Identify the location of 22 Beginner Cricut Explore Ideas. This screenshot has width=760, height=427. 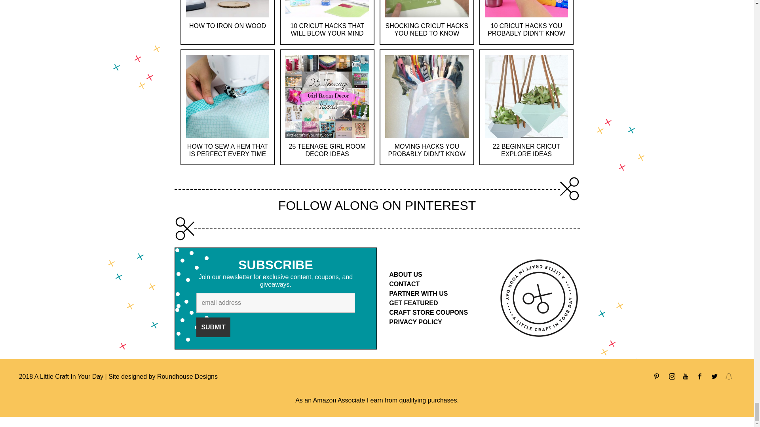
(526, 150).